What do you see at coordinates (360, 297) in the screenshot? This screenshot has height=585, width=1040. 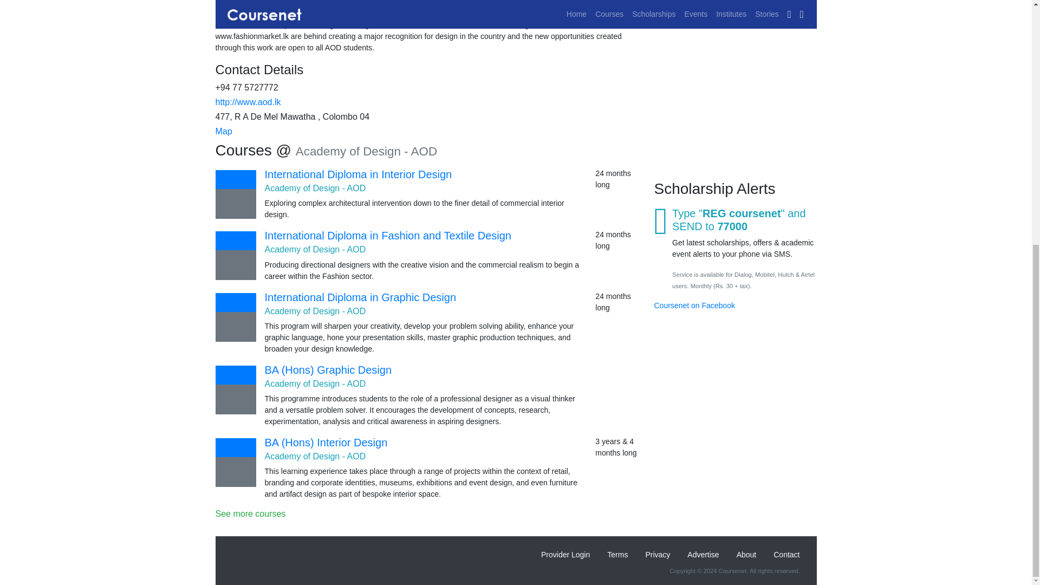 I see `International Diploma in Graphic Design` at bounding box center [360, 297].